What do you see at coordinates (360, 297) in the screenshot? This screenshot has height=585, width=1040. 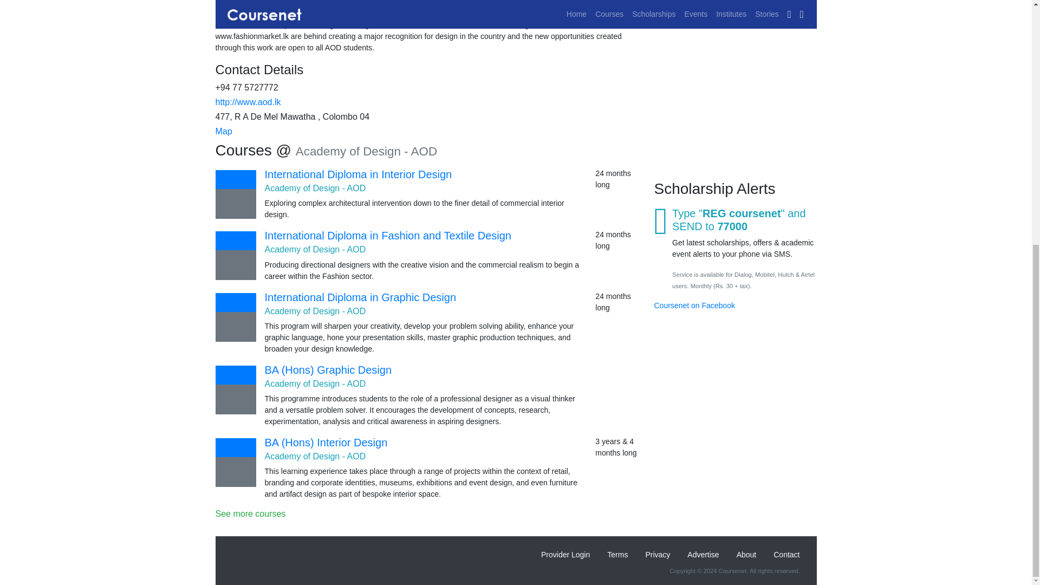 I see `International Diploma in Graphic Design` at bounding box center [360, 297].